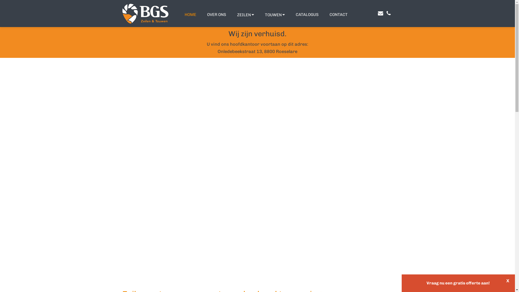  I want to click on ZEILEN, so click(245, 14).